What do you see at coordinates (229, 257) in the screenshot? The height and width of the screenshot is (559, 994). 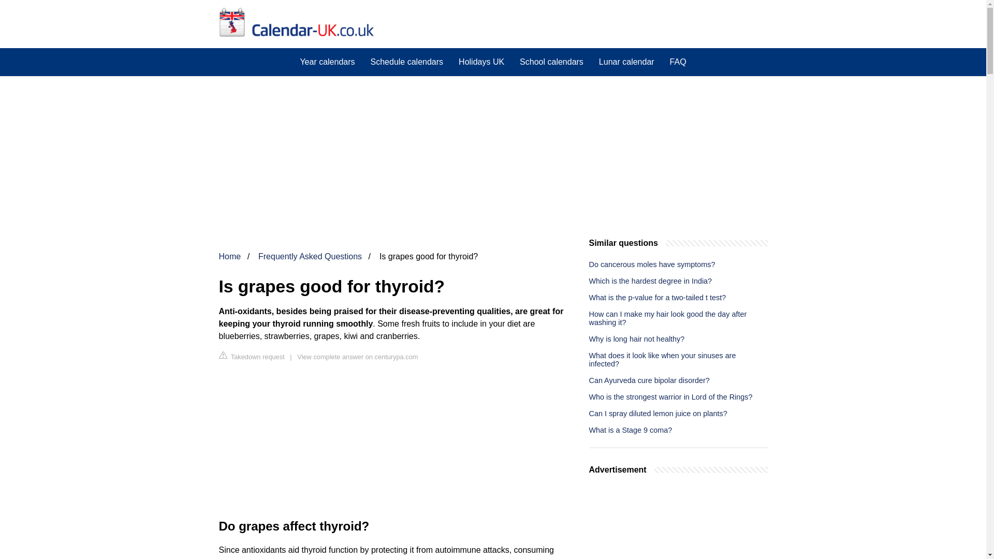 I see `Home` at bounding box center [229, 257].